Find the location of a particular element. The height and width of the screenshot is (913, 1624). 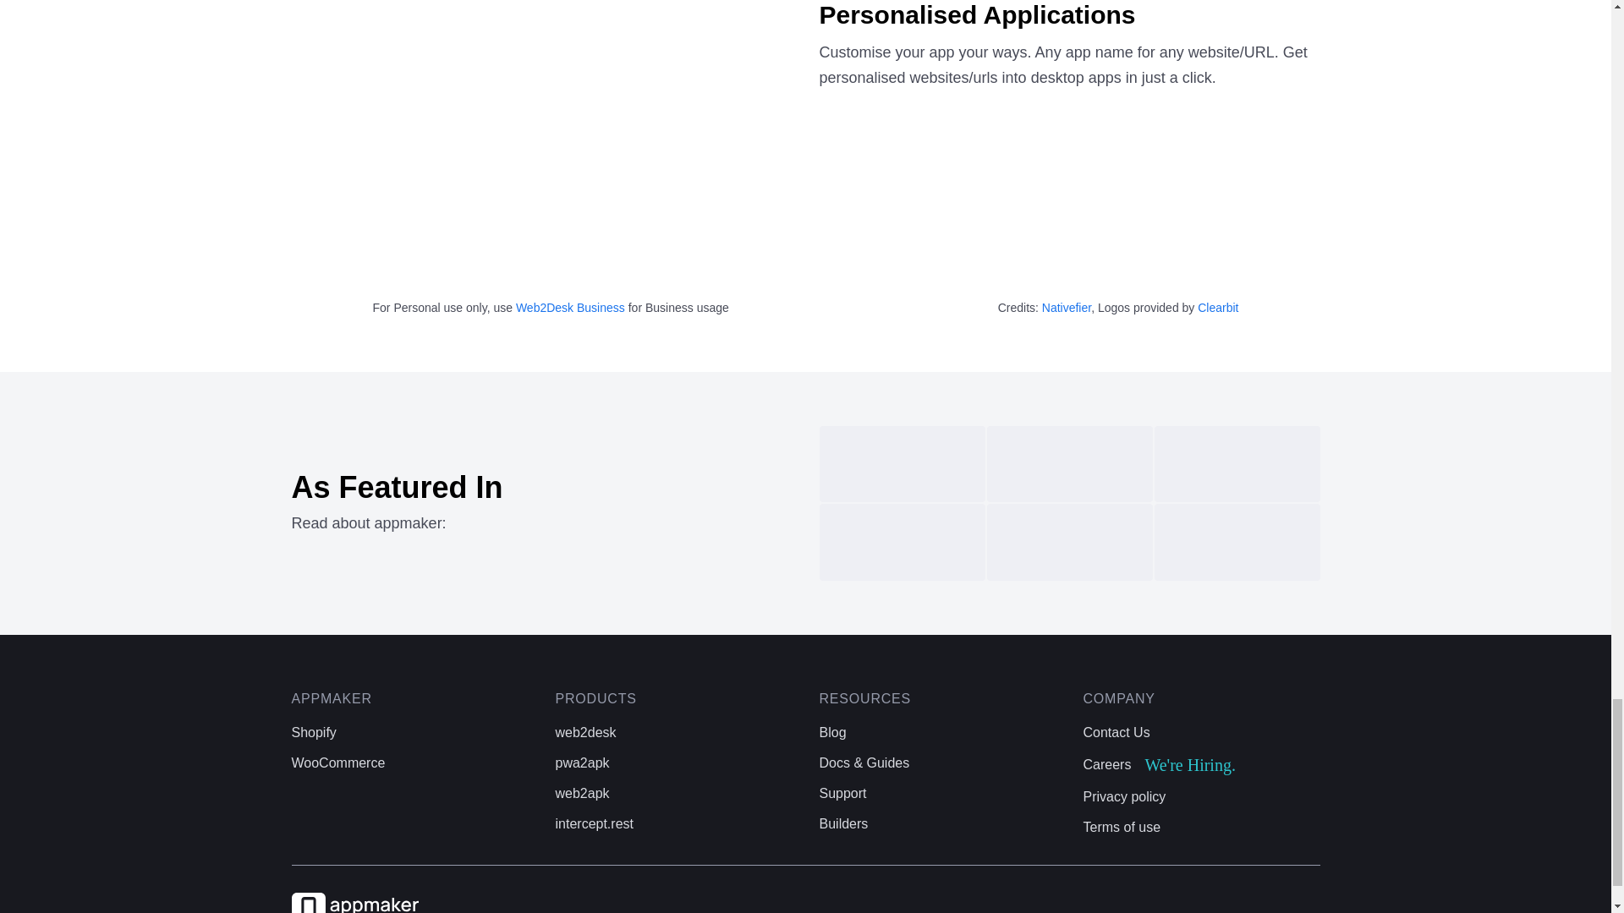

Web2Desk Business is located at coordinates (1116, 733).